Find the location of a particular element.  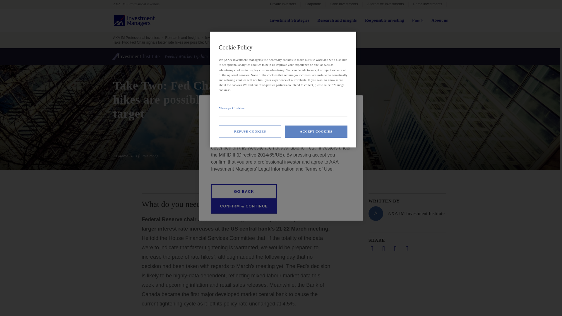

Prime investments is located at coordinates (427, 5).